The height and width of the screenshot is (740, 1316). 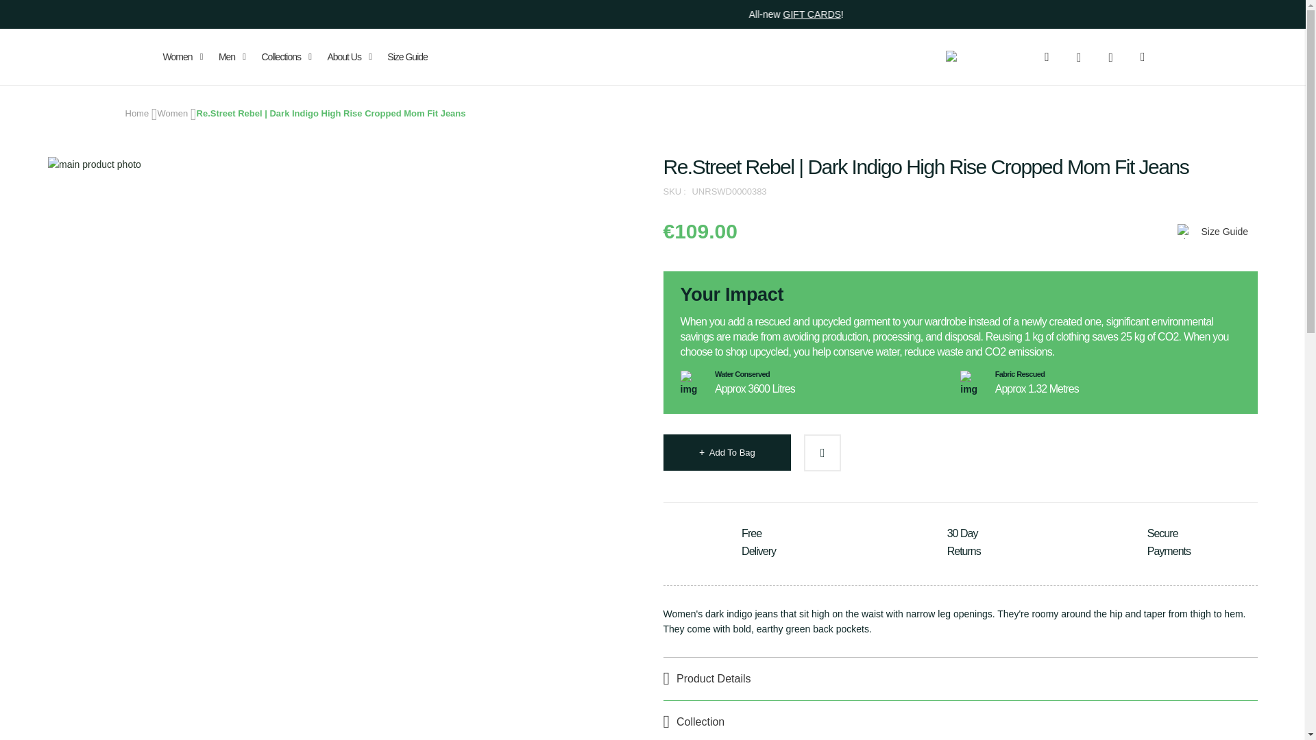 I want to click on Go to Home Page, so click(x=136, y=112).